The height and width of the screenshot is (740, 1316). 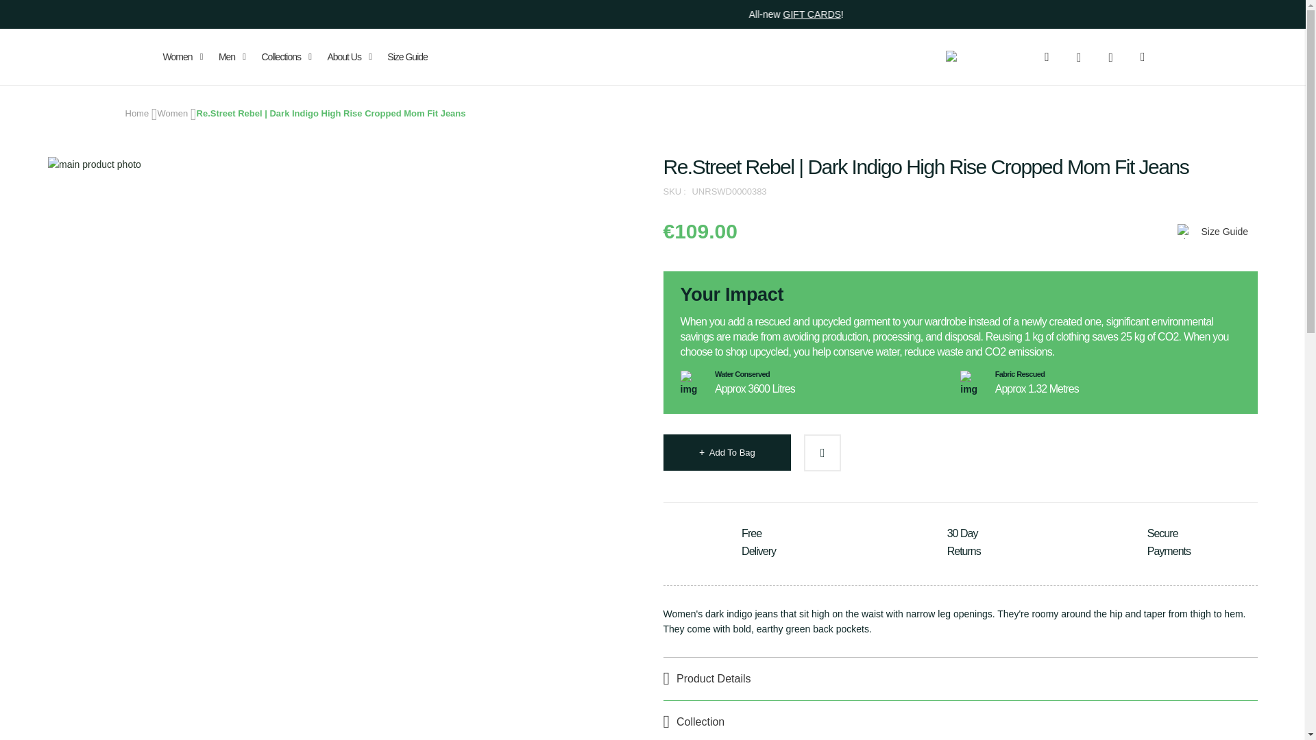 I want to click on Go to Home Page, so click(x=136, y=112).